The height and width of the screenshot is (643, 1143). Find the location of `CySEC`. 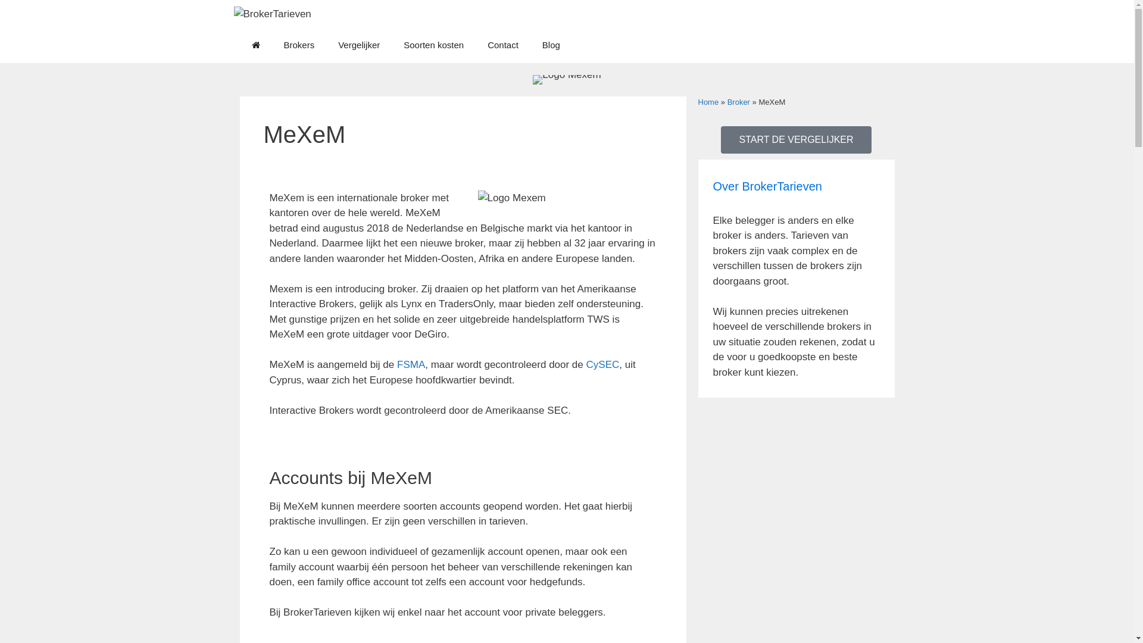

CySEC is located at coordinates (603, 364).